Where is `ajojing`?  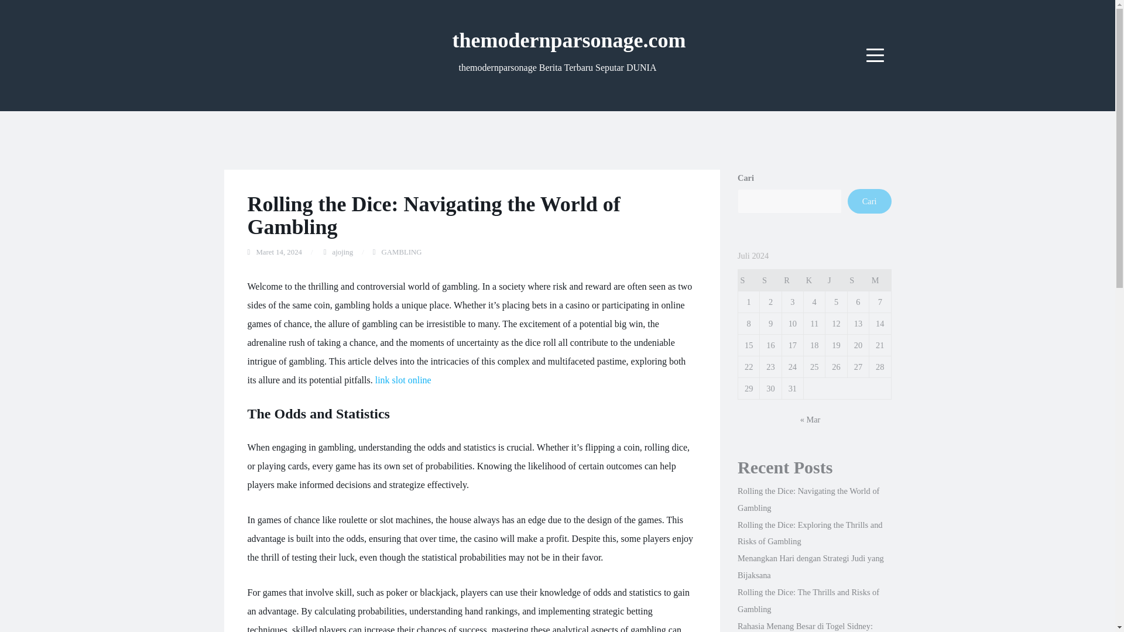
ajojing is located at coordinates (343, 252).